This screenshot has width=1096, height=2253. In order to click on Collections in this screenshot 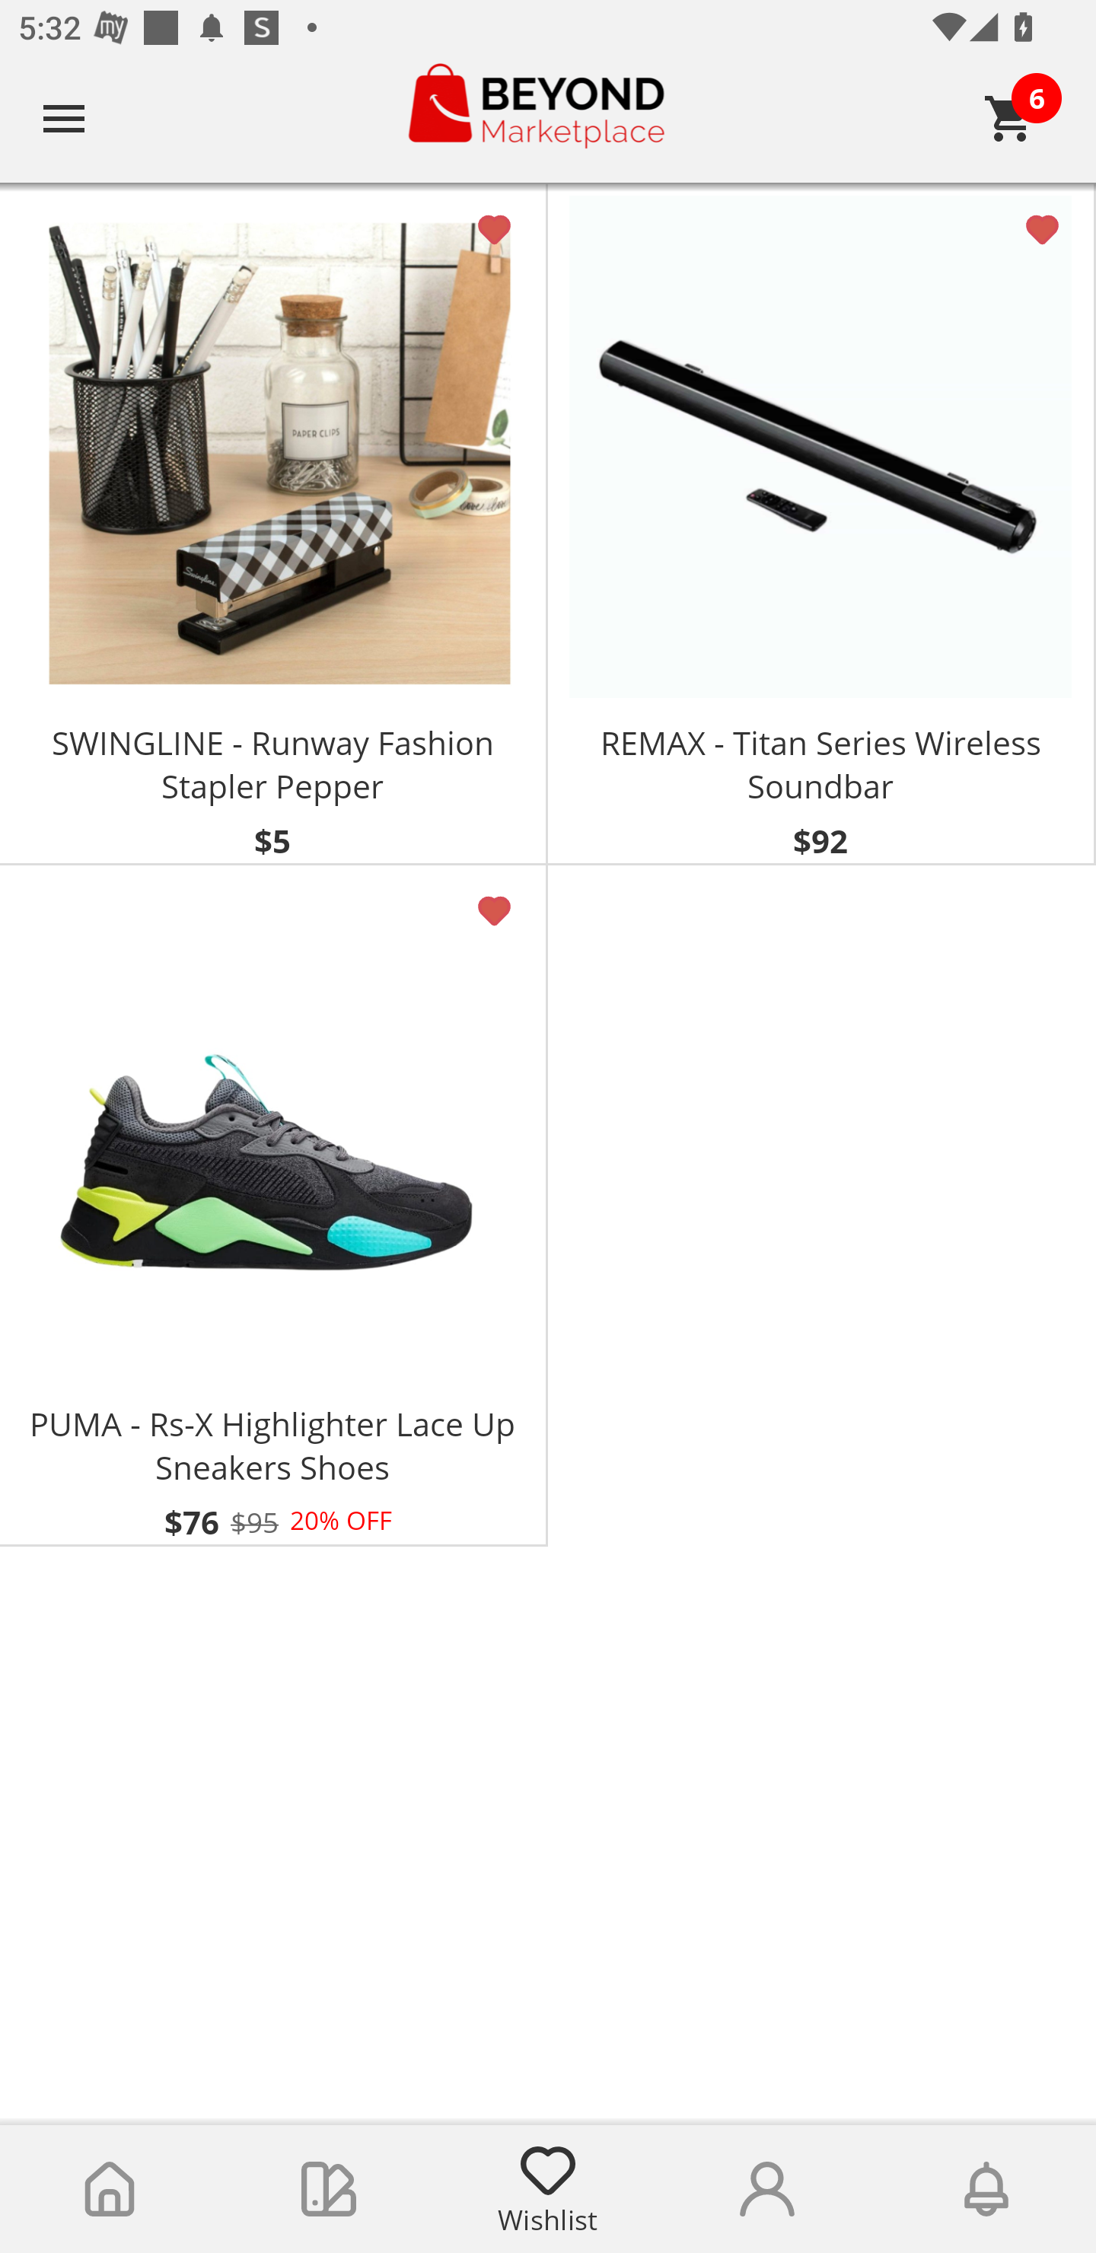, I will do `click(329, 2189)`.